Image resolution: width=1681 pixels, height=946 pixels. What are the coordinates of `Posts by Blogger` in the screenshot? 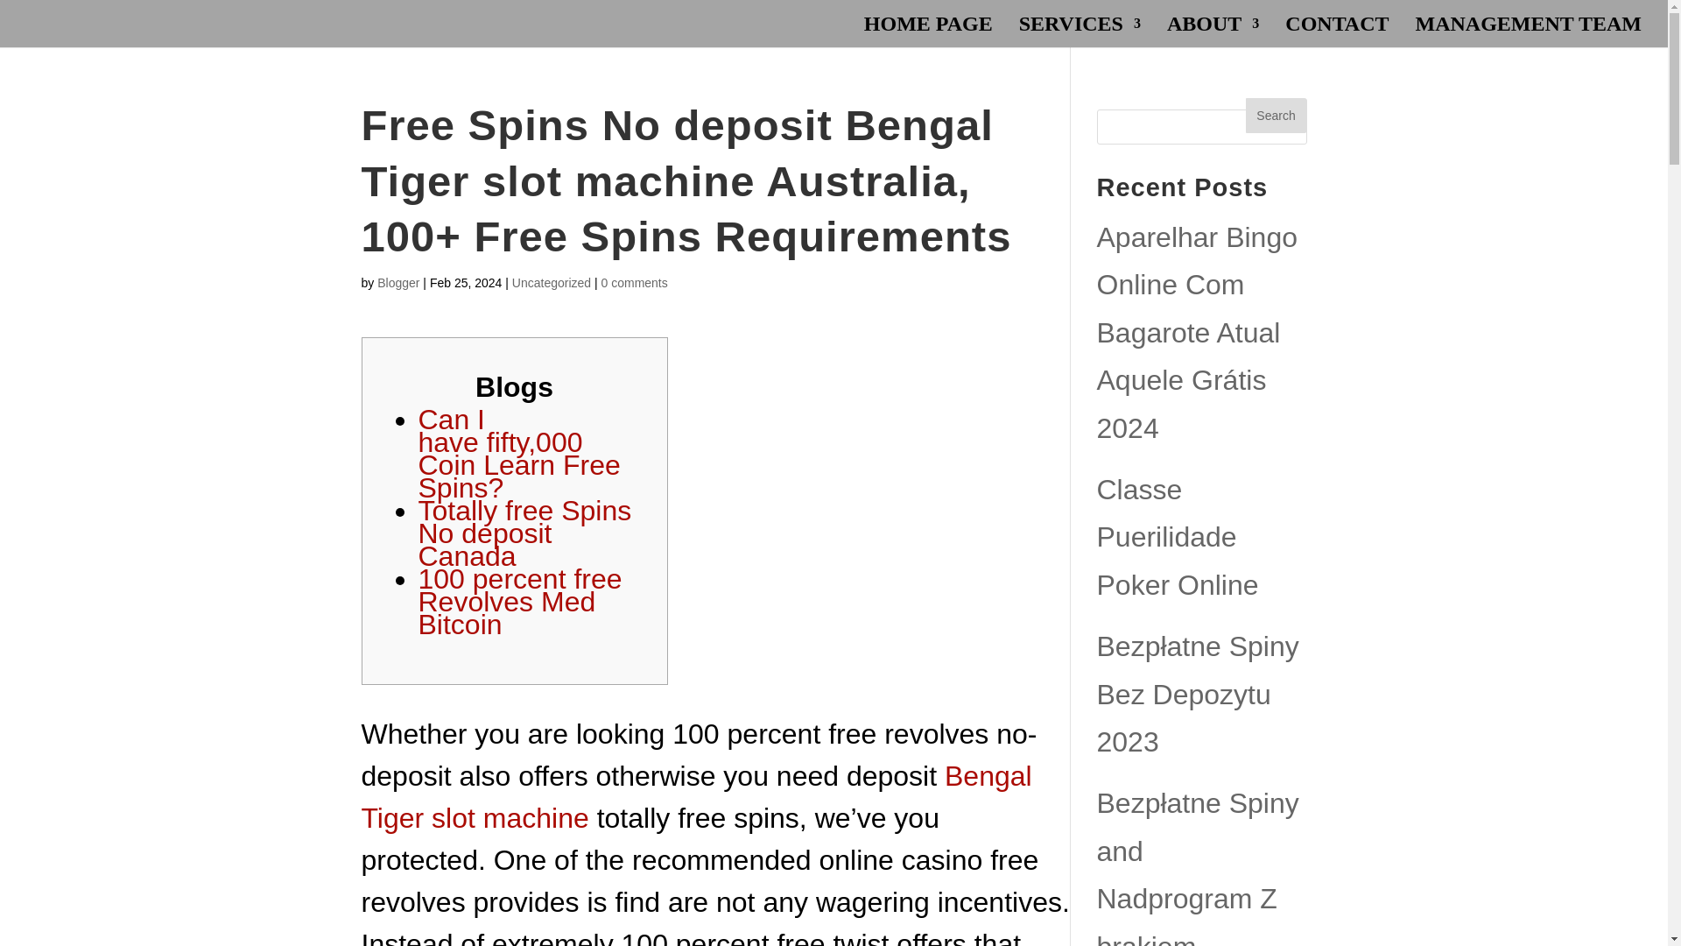 It's located at (397, 282).